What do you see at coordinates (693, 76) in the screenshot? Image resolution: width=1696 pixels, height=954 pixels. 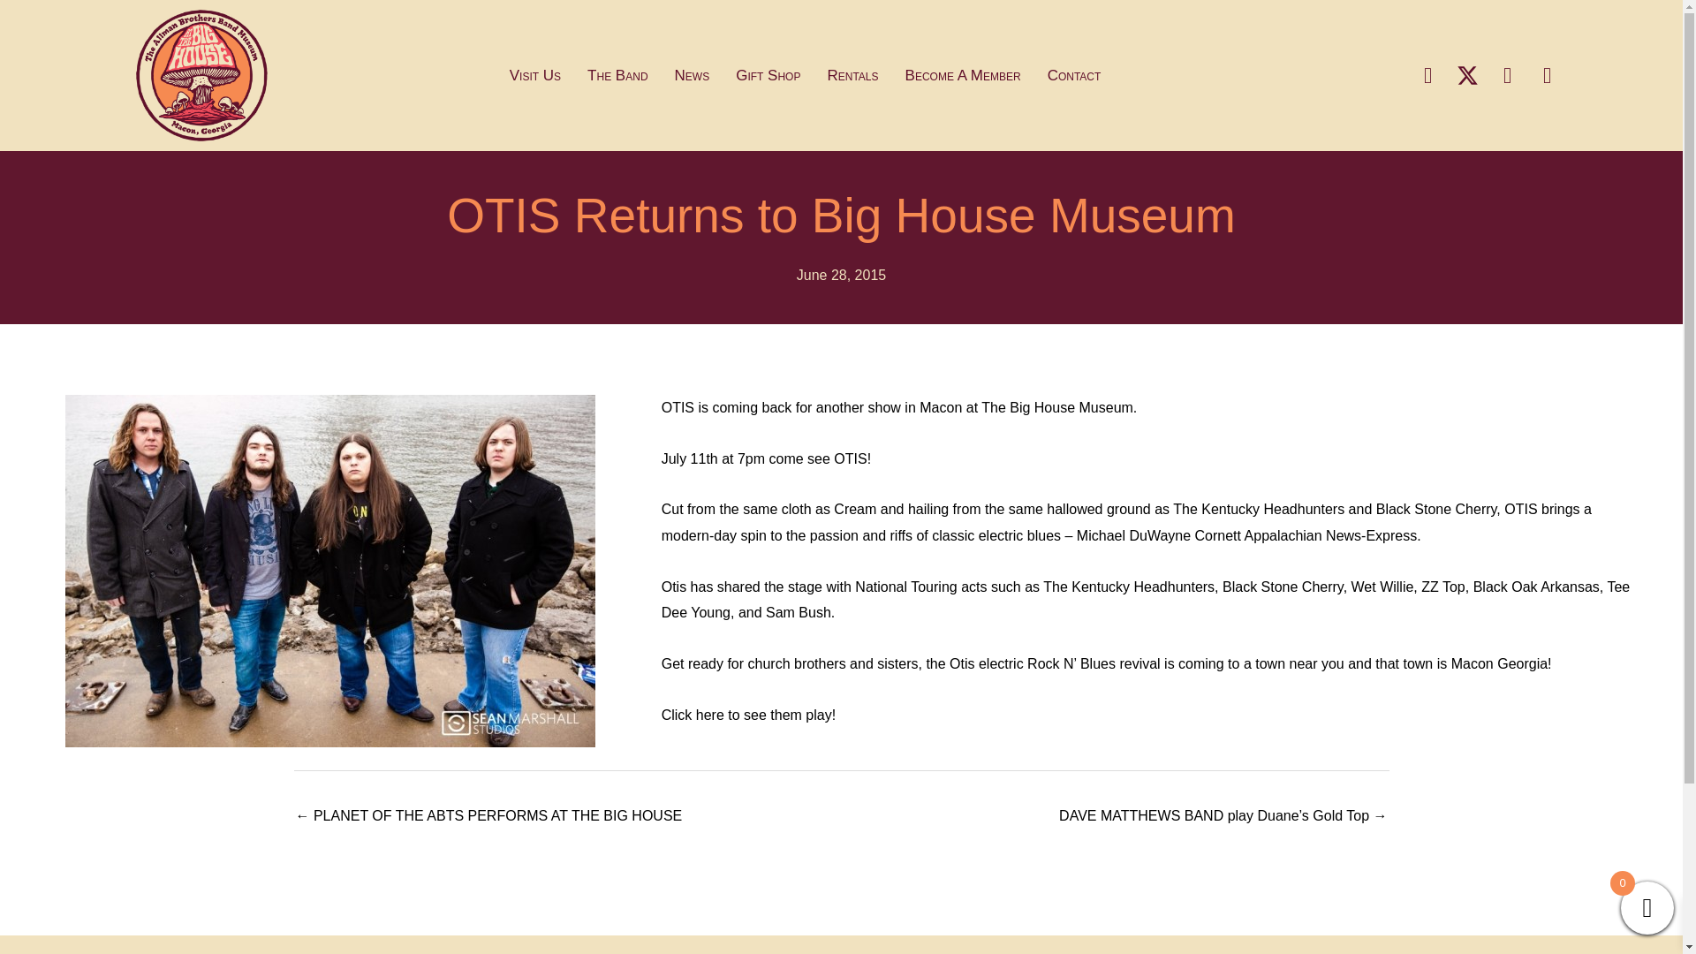 I see `News` at bounding box center [693, 76].